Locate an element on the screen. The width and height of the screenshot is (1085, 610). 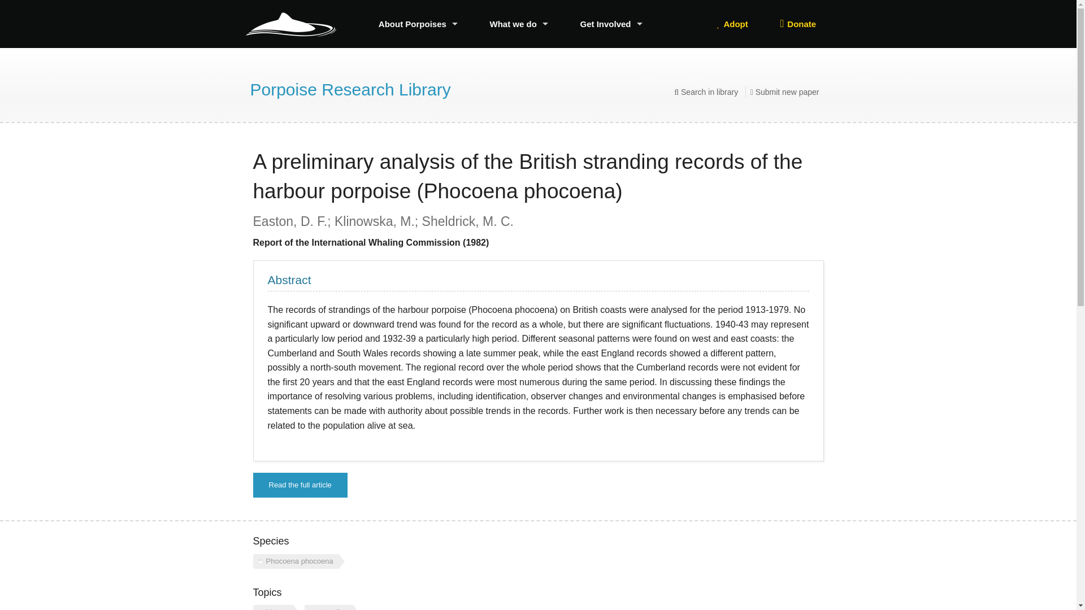
Spectacled Porpoise is located at coordinates (418, 111).